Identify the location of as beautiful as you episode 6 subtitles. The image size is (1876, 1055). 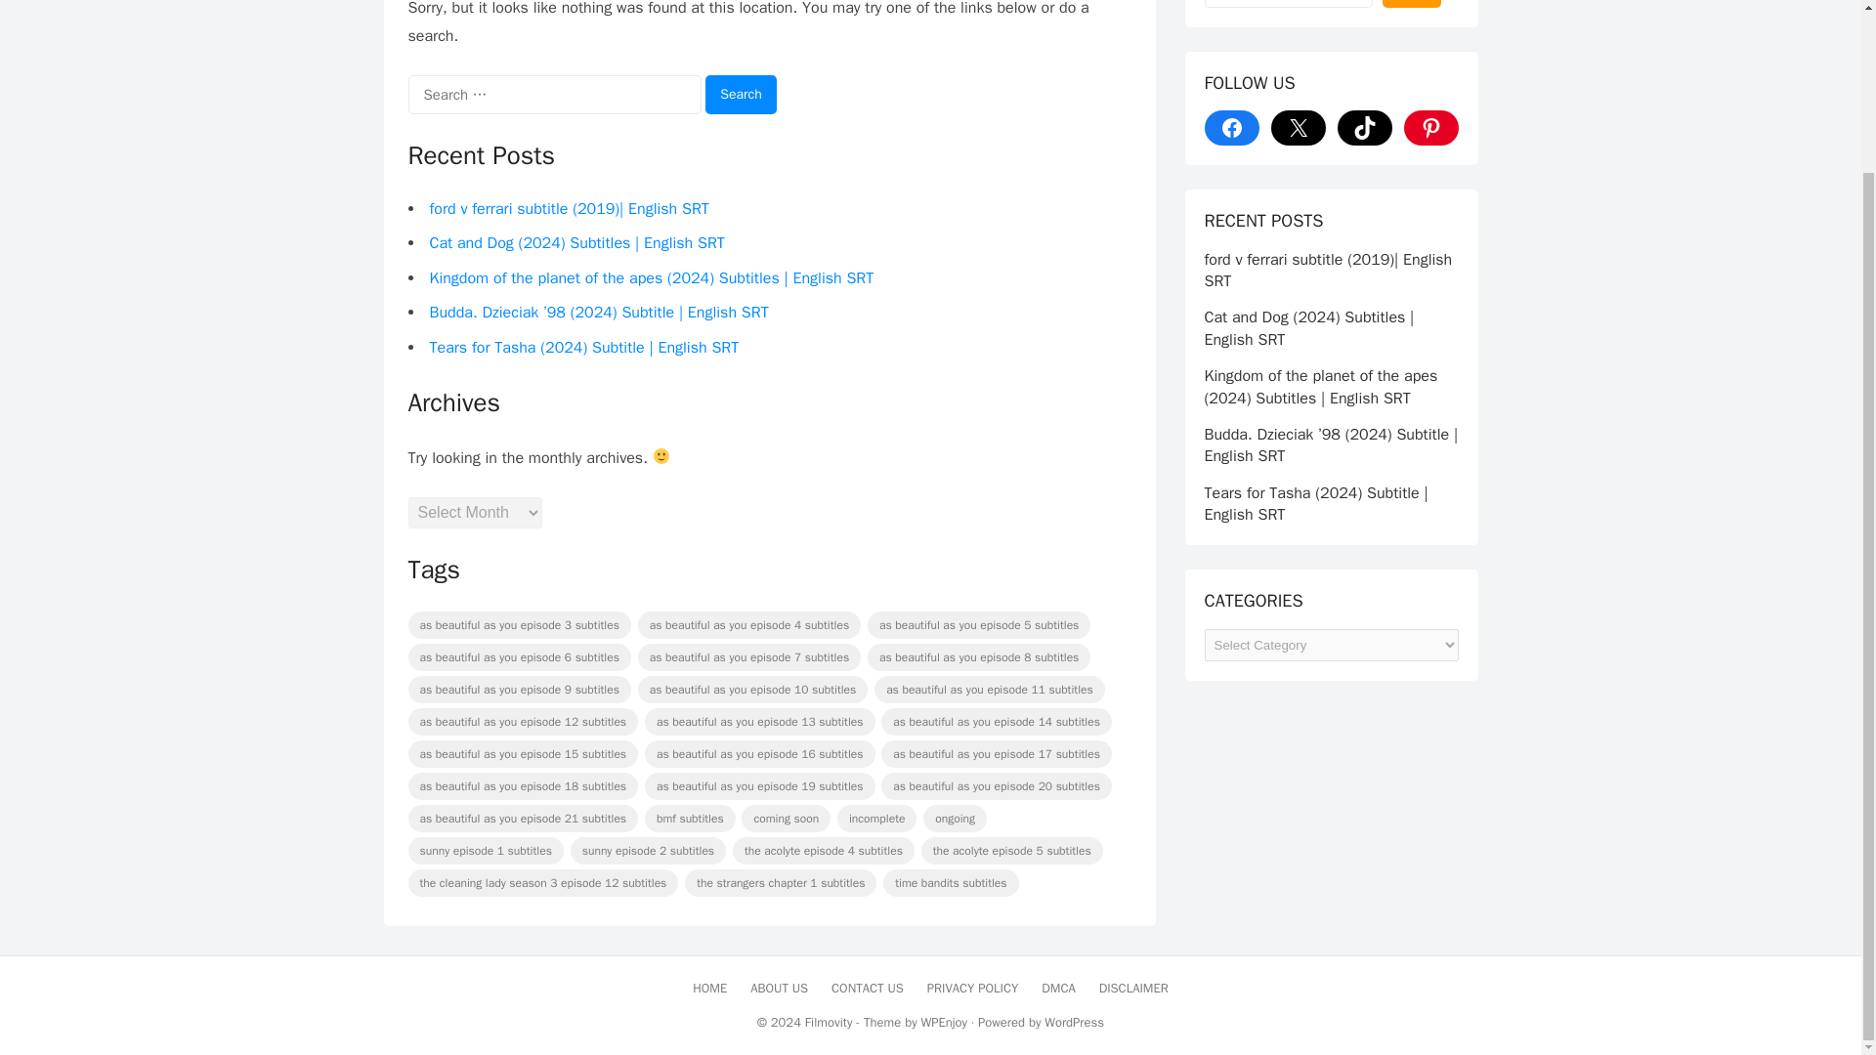
(520, 656).